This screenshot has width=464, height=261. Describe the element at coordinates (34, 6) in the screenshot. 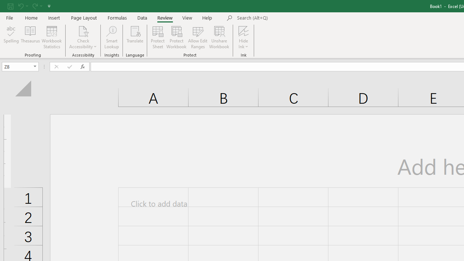

I see `Redo` at that location.